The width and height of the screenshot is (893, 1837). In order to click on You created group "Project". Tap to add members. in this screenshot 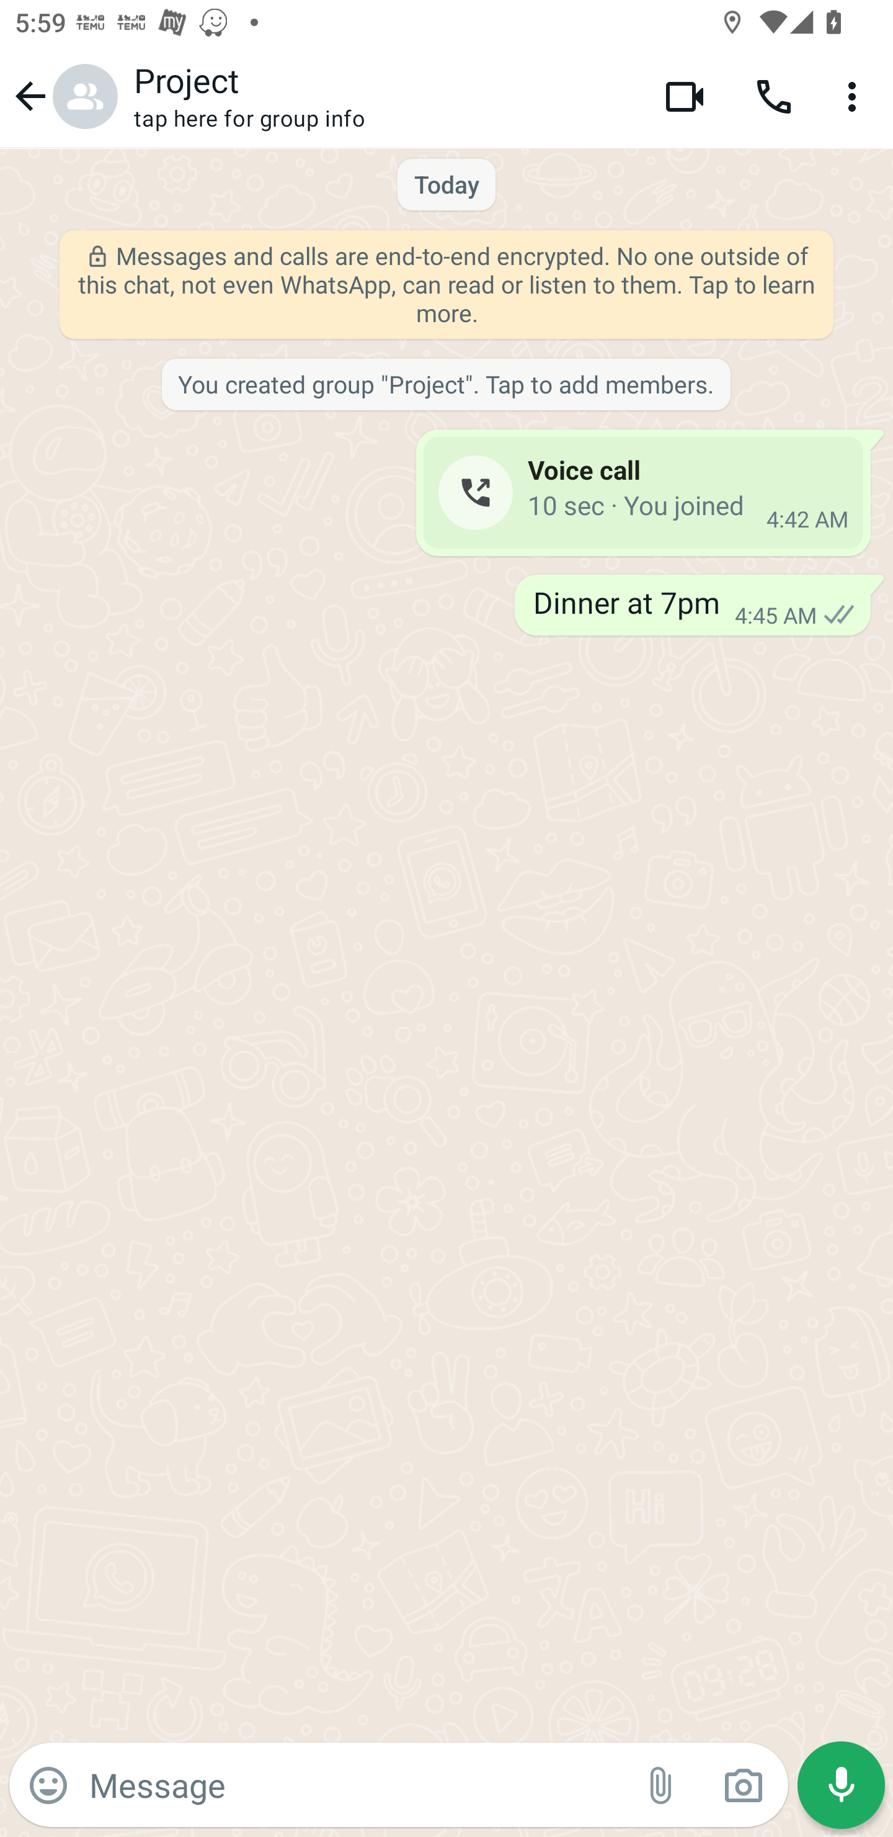, I will do `click(445, 385)`.